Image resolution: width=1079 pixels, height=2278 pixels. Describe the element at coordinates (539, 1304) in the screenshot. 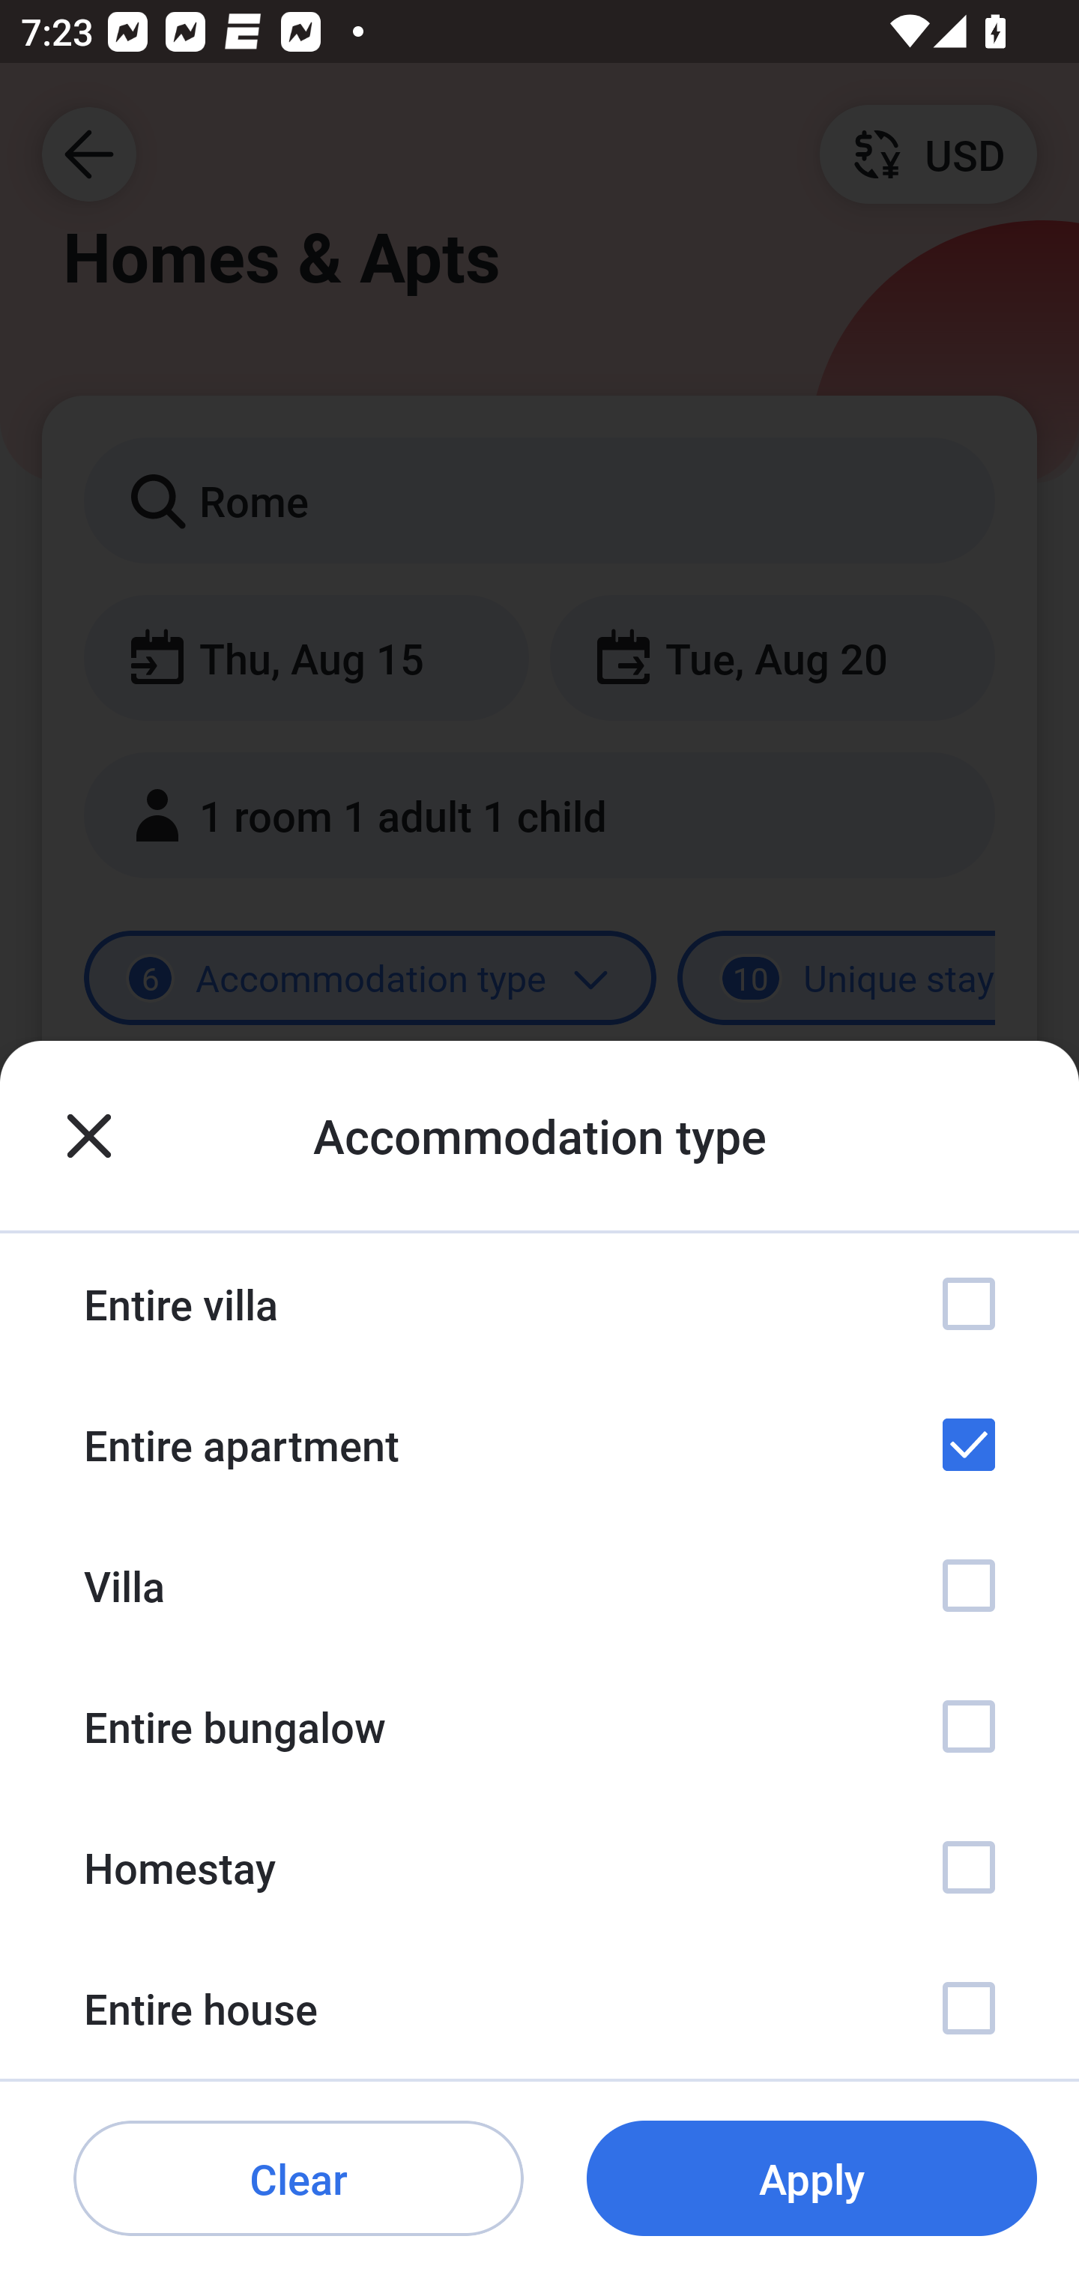

I see `Entire villa` at that location.